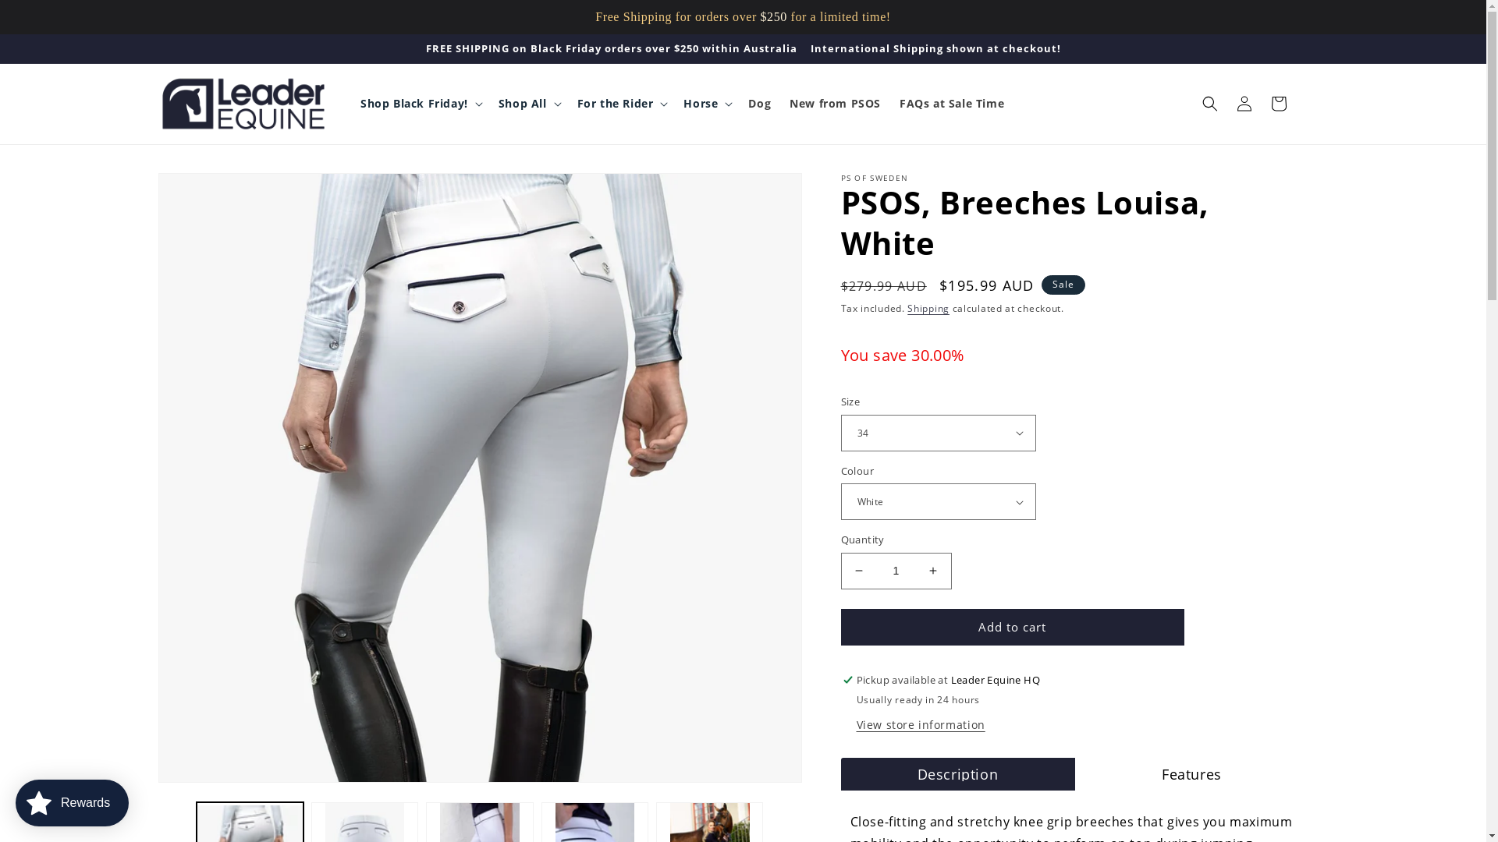 This screenshot has height=842, width=1498. I want to click on Dog, so click(760, 104).